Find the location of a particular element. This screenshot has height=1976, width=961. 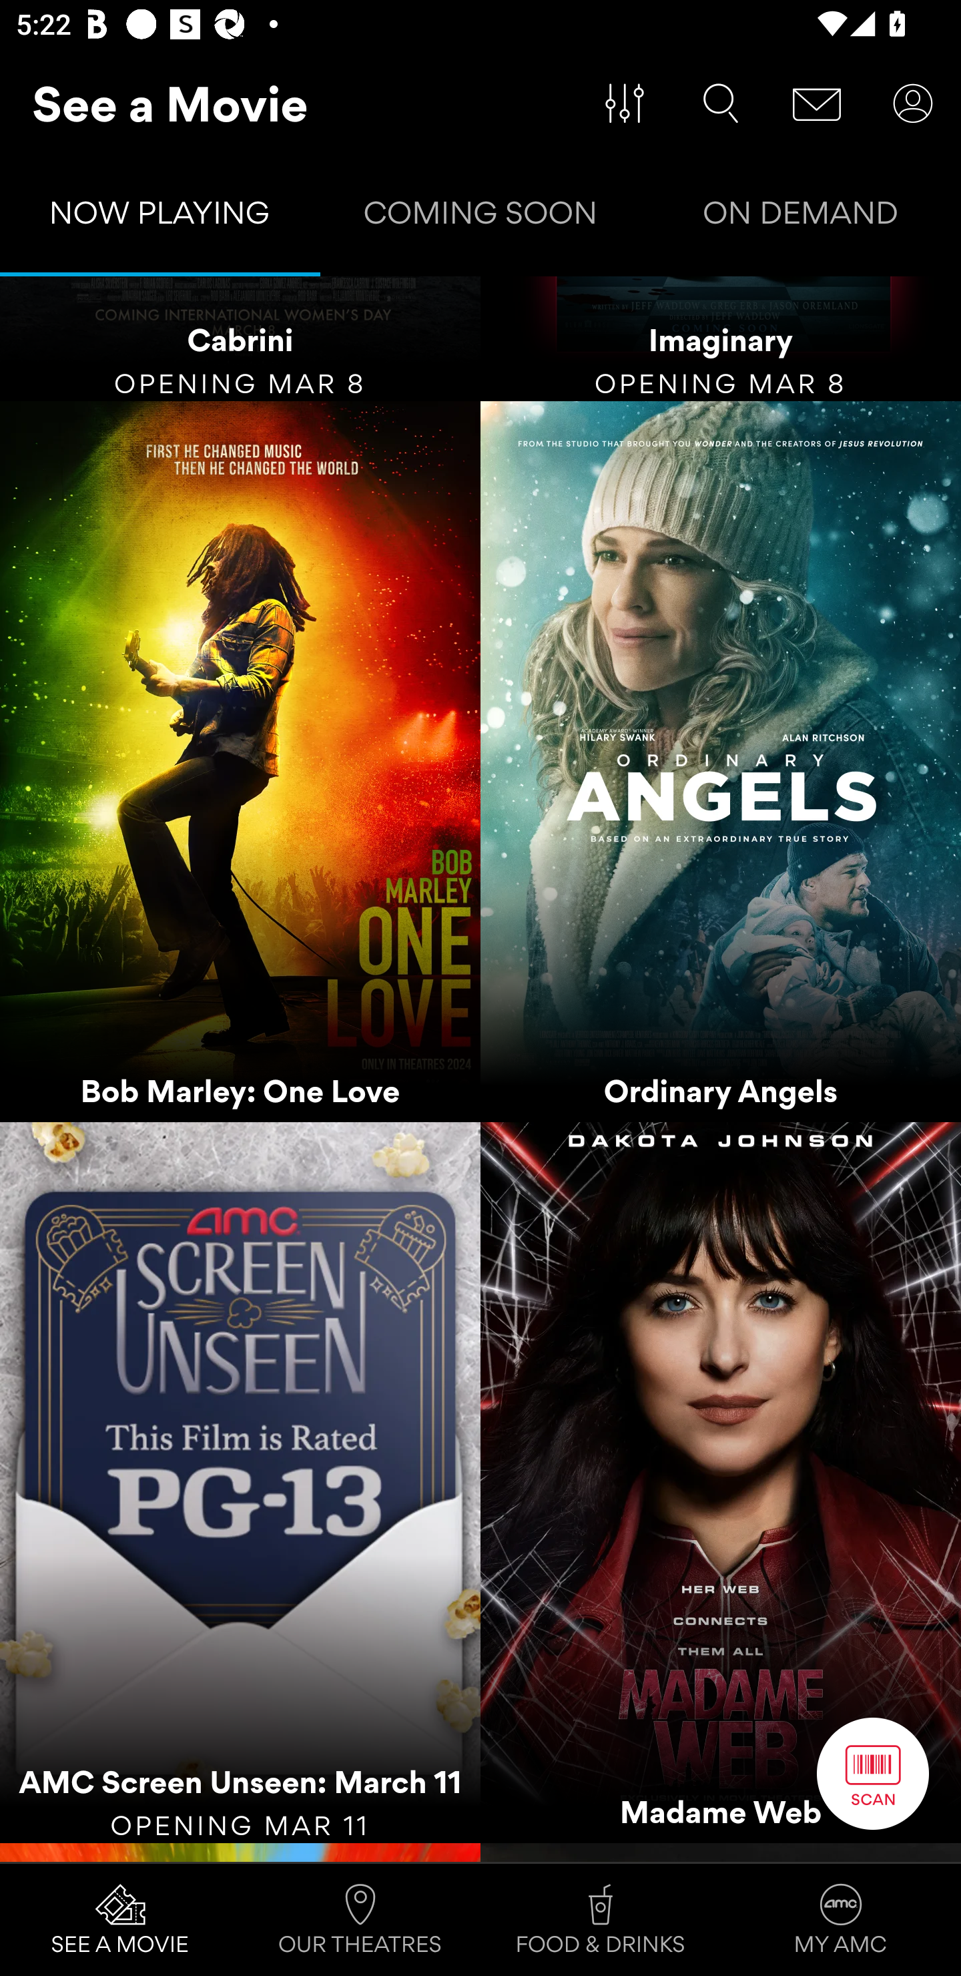

Filter Movies is located at coordinates (625, 103).